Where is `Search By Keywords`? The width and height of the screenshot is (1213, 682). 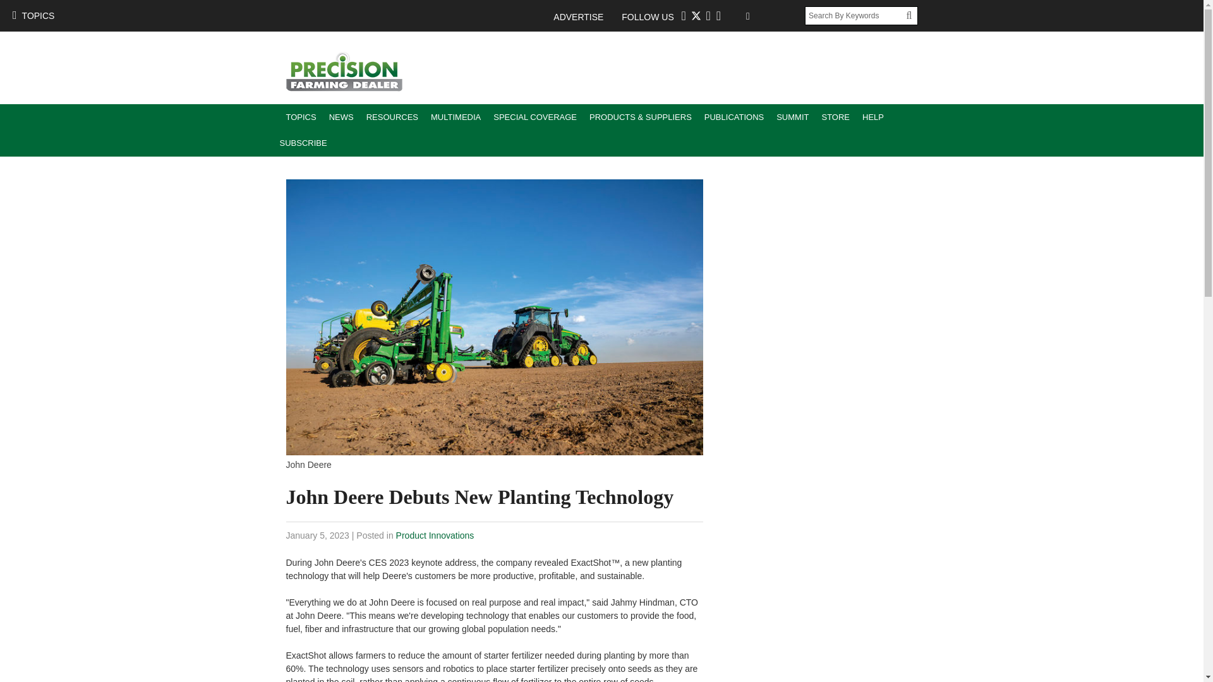 Search By Keywords is located at coordinates (855, 15).